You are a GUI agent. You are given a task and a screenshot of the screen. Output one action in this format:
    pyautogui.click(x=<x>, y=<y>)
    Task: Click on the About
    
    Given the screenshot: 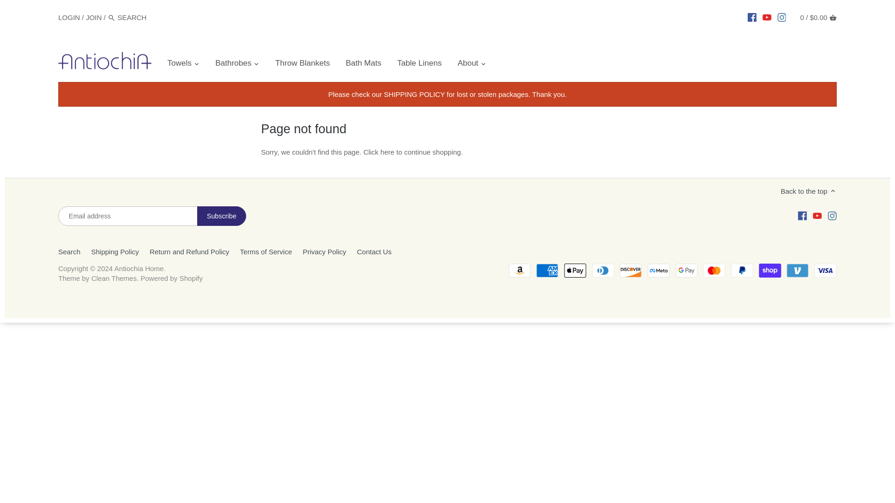 What is the action you would take?
    pyautogui.click(x=468, y=65)
    